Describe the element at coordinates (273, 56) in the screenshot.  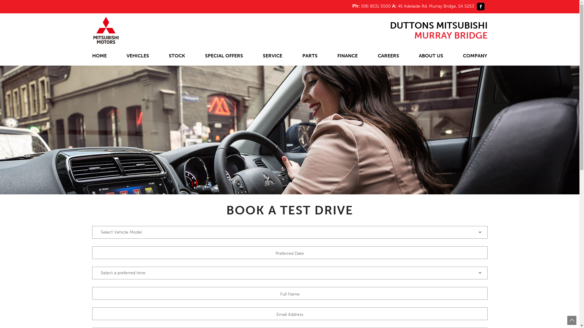
I see `SERVICE` at that location.